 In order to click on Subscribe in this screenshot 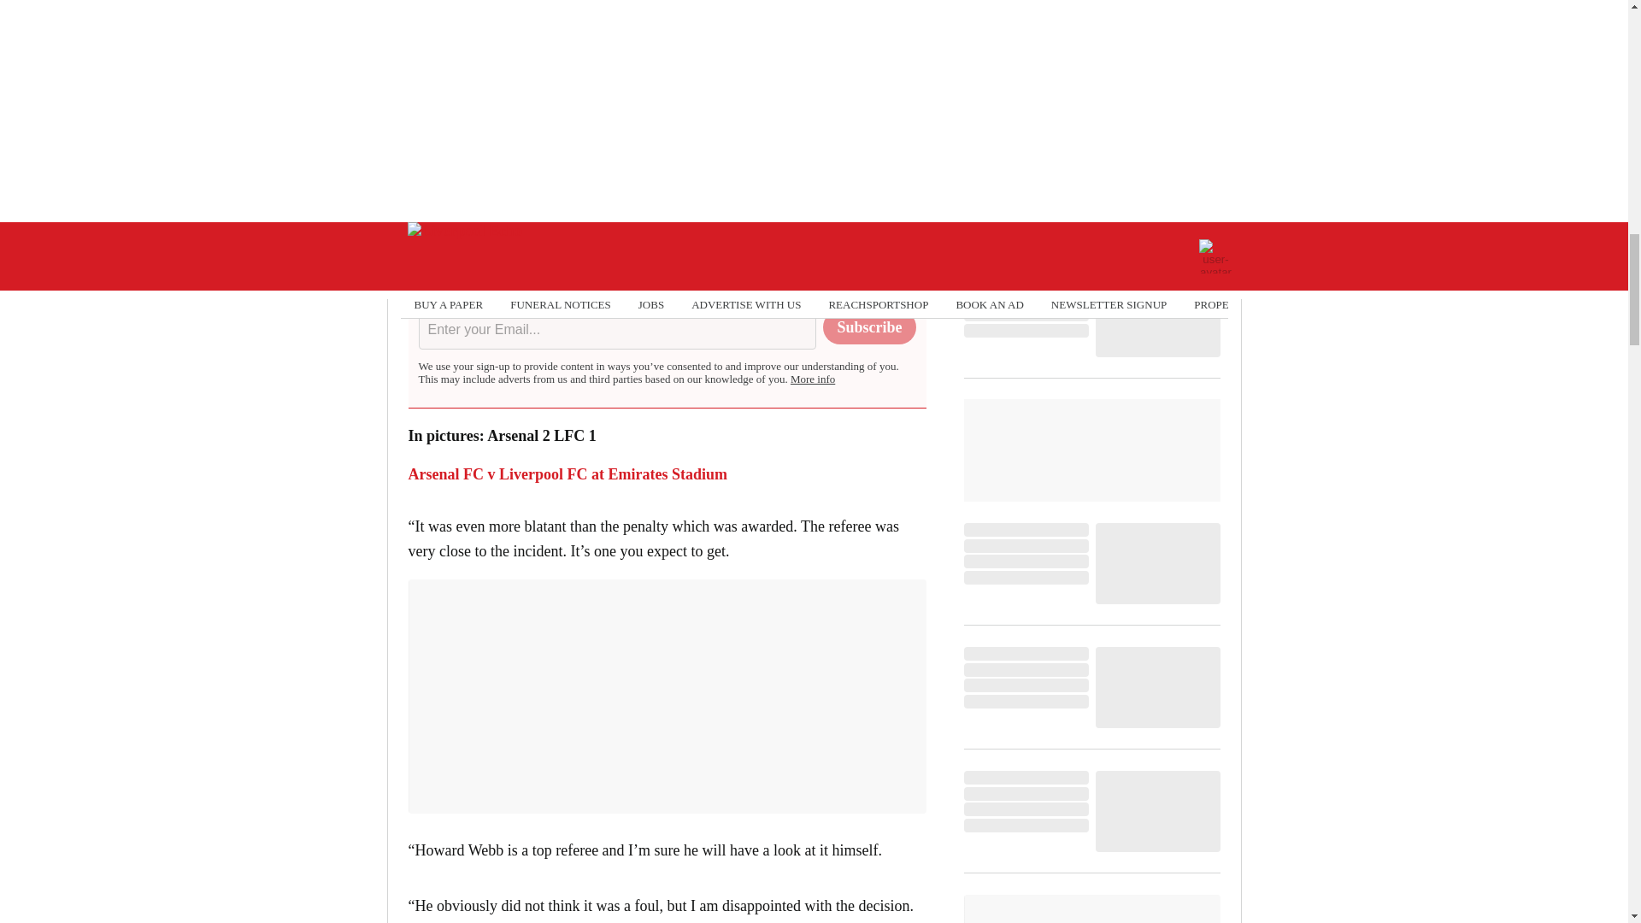, I will do `click(869, 326)`.